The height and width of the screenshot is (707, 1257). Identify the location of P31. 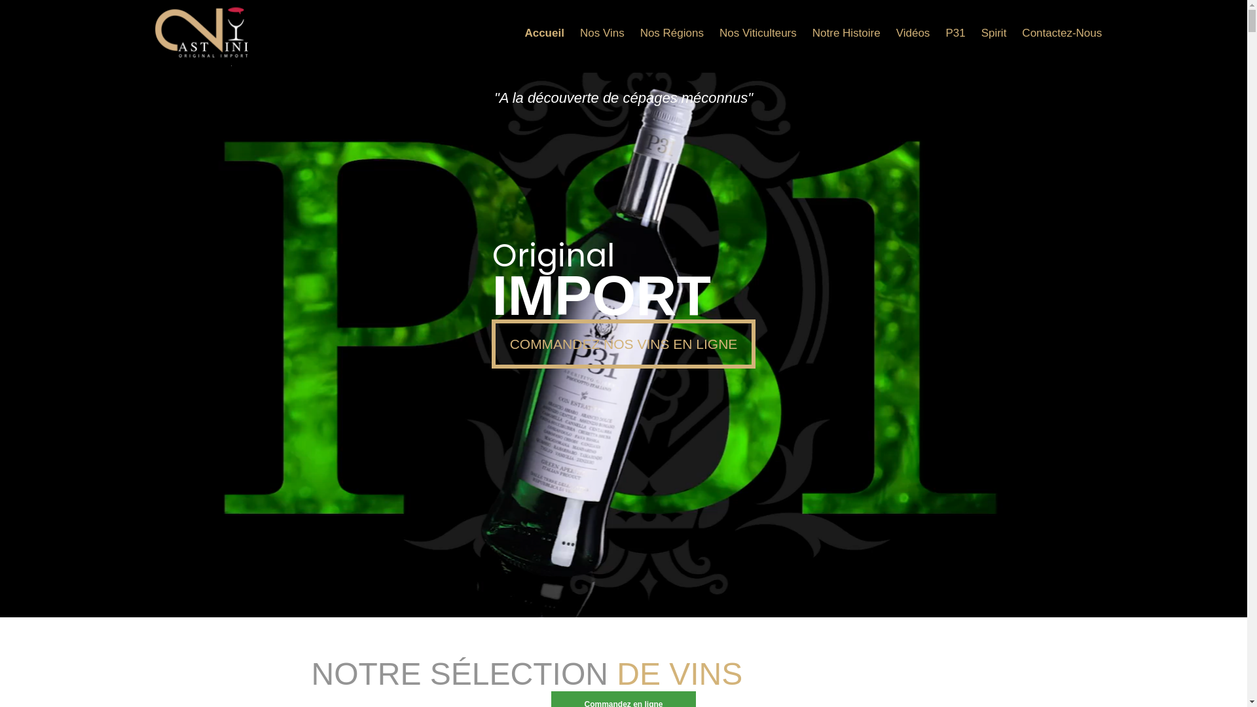
(955, 33).